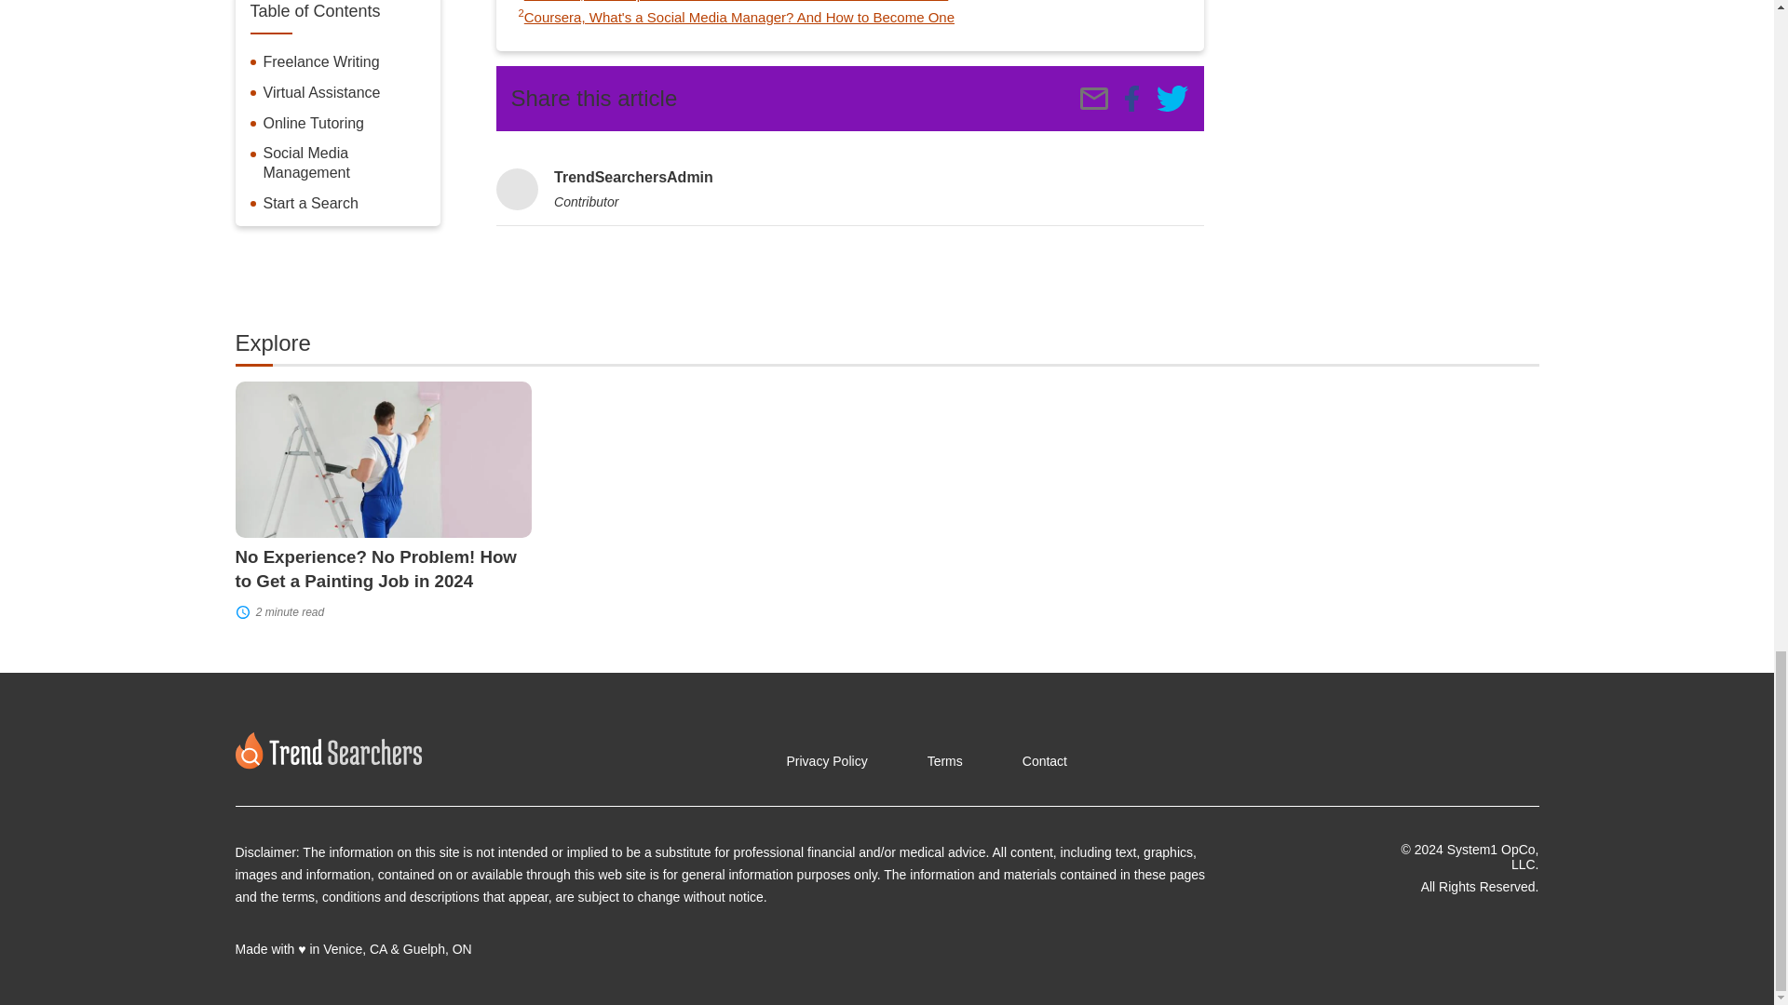 Image resolution: width=1788 pixels, height=1005 pixels. Describe the element at coordinates (1172, 98) in the screenshot. I see `Remote Work Made Easy: The Best Online Jobs To Try` at that location.